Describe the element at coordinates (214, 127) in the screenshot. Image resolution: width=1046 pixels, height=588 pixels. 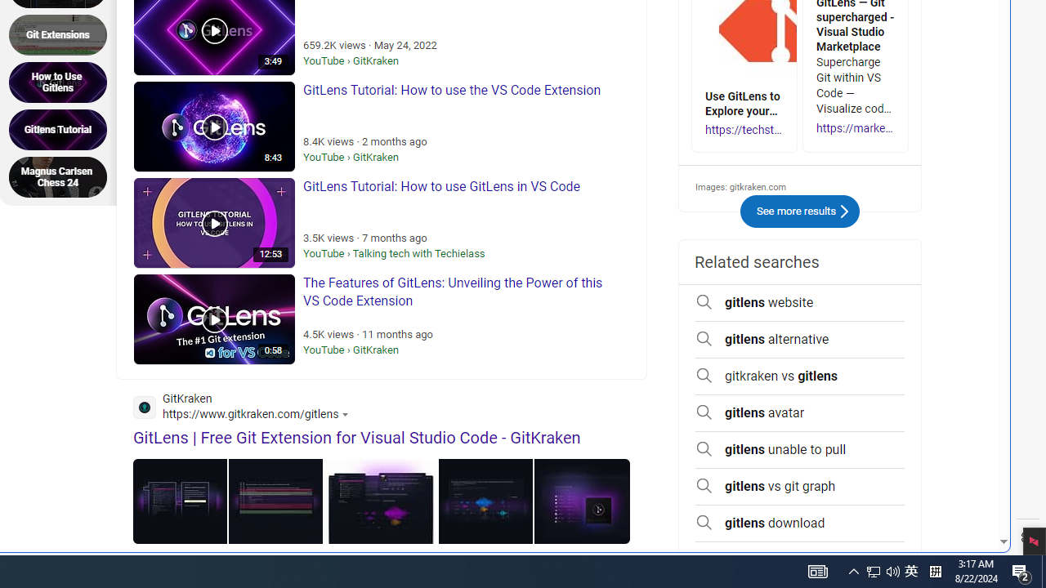
I see `GitLens Tutorial: How to use the VS Code Extension` at that location.